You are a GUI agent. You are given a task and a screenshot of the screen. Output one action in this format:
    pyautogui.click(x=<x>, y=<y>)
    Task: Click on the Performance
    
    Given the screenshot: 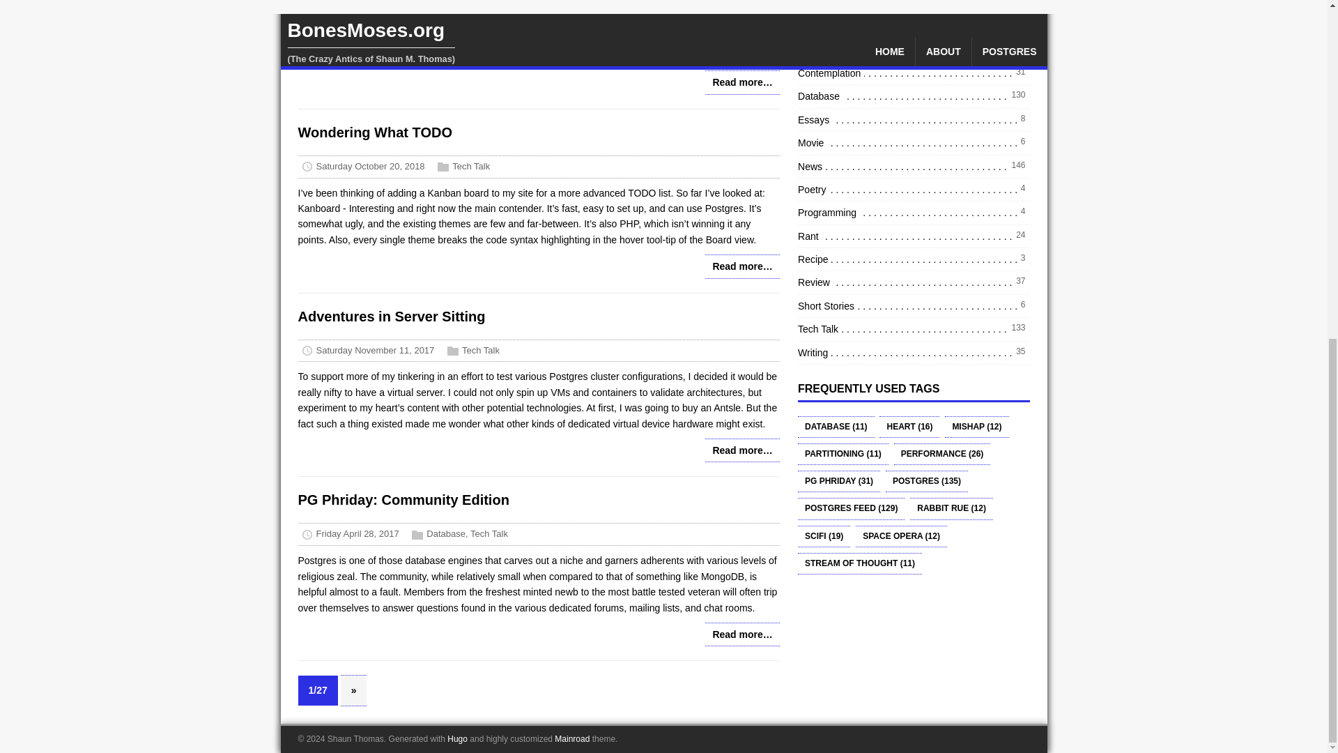 What is the action you would take?
    pyautogui.click(x=942, y=455)
    